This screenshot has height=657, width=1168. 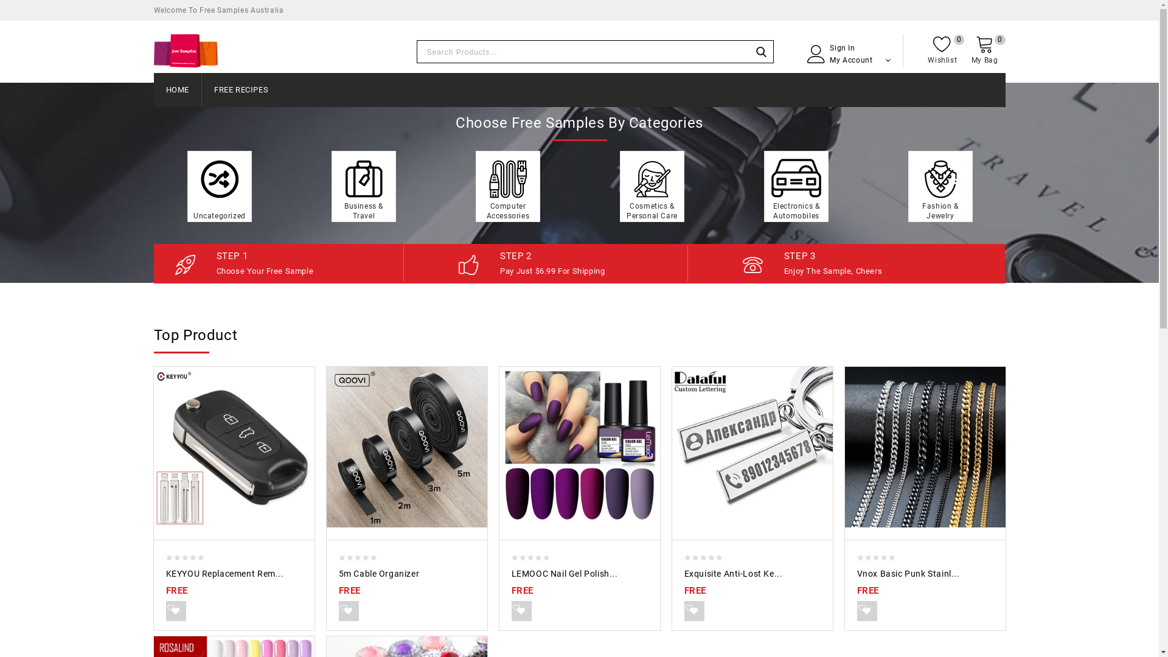 I want to click on Free Samples, so click(x=185, y=45).